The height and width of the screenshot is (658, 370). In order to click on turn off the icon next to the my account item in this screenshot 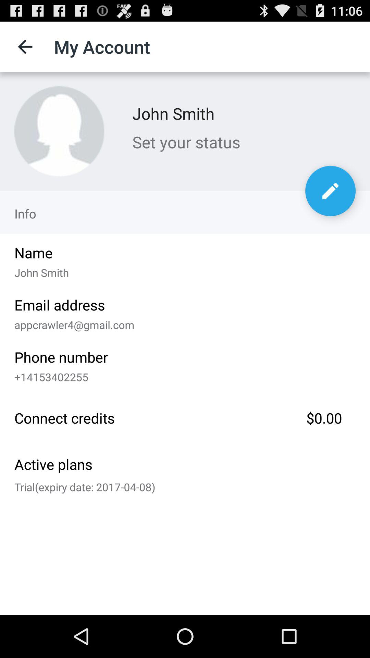, I will do `click(25, 47)`.